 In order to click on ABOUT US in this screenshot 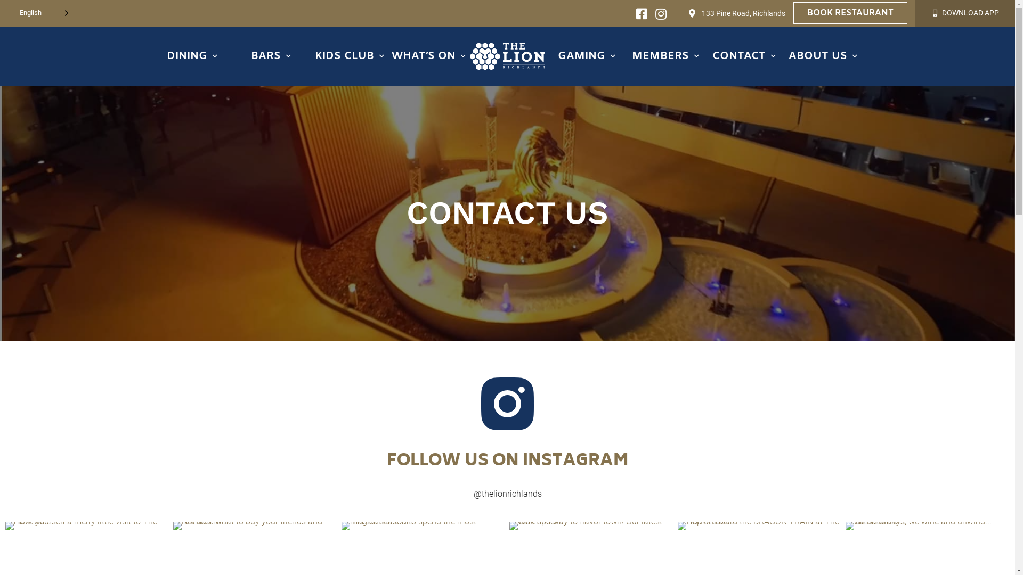, I will do `click(823, 56)`.